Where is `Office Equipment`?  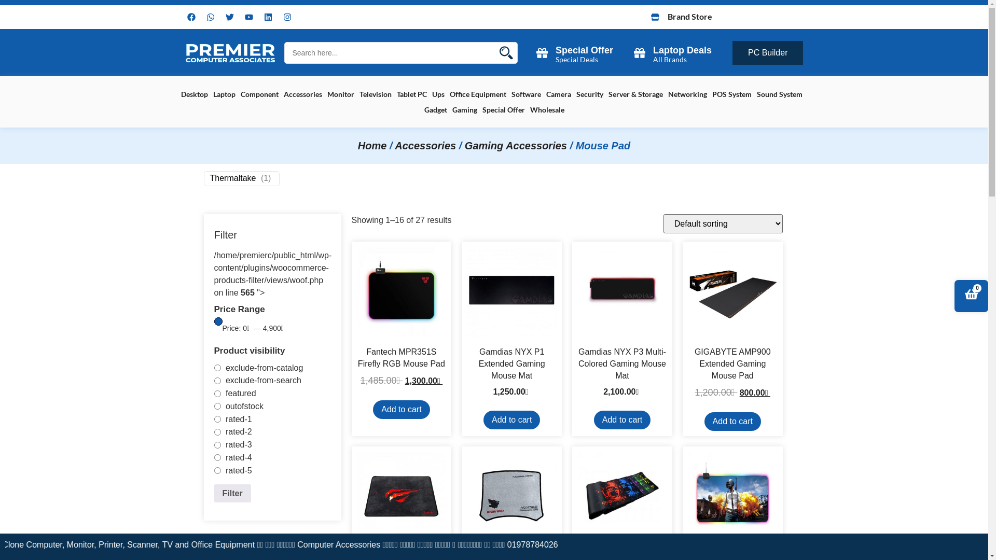 Office Equipment is located at coordinates (477, 94).